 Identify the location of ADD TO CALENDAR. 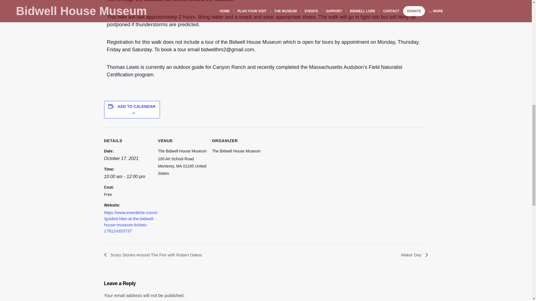
(136, 106).